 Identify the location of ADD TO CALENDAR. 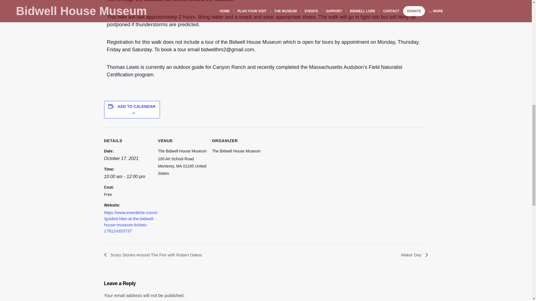
(136, 106).